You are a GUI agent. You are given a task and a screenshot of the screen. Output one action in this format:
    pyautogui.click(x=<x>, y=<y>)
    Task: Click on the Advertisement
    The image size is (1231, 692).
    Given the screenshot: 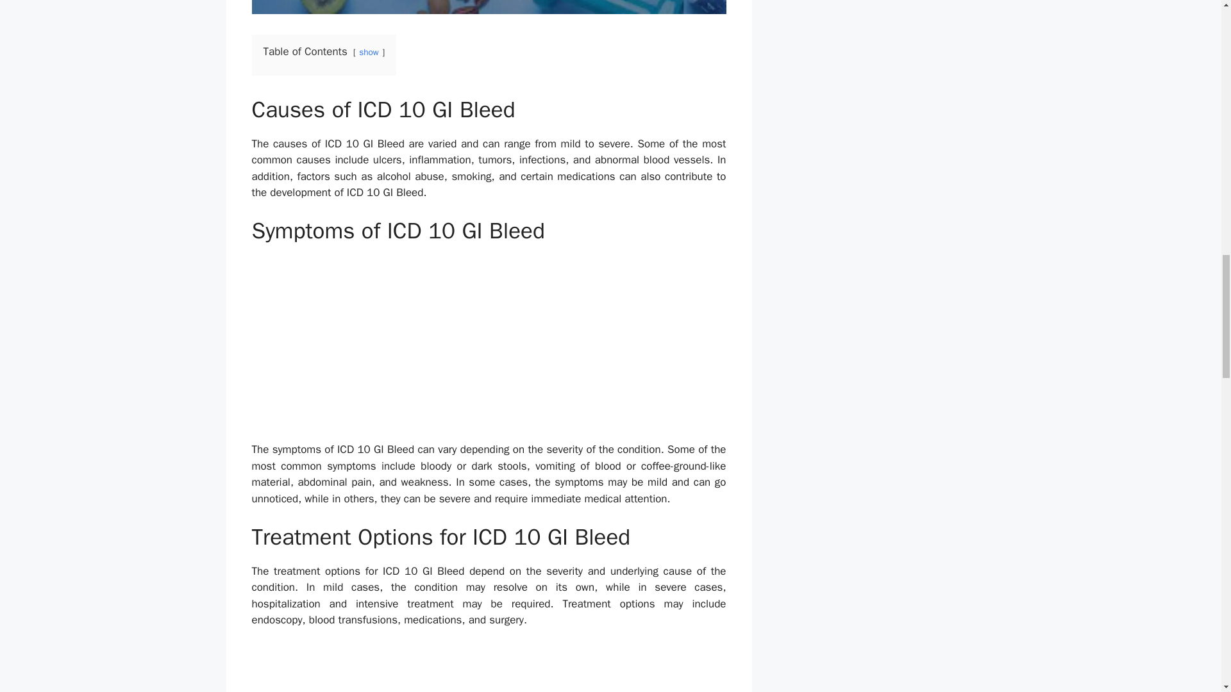 What is the action you would take?
    pyautogui.click(x=489, y=346)
    